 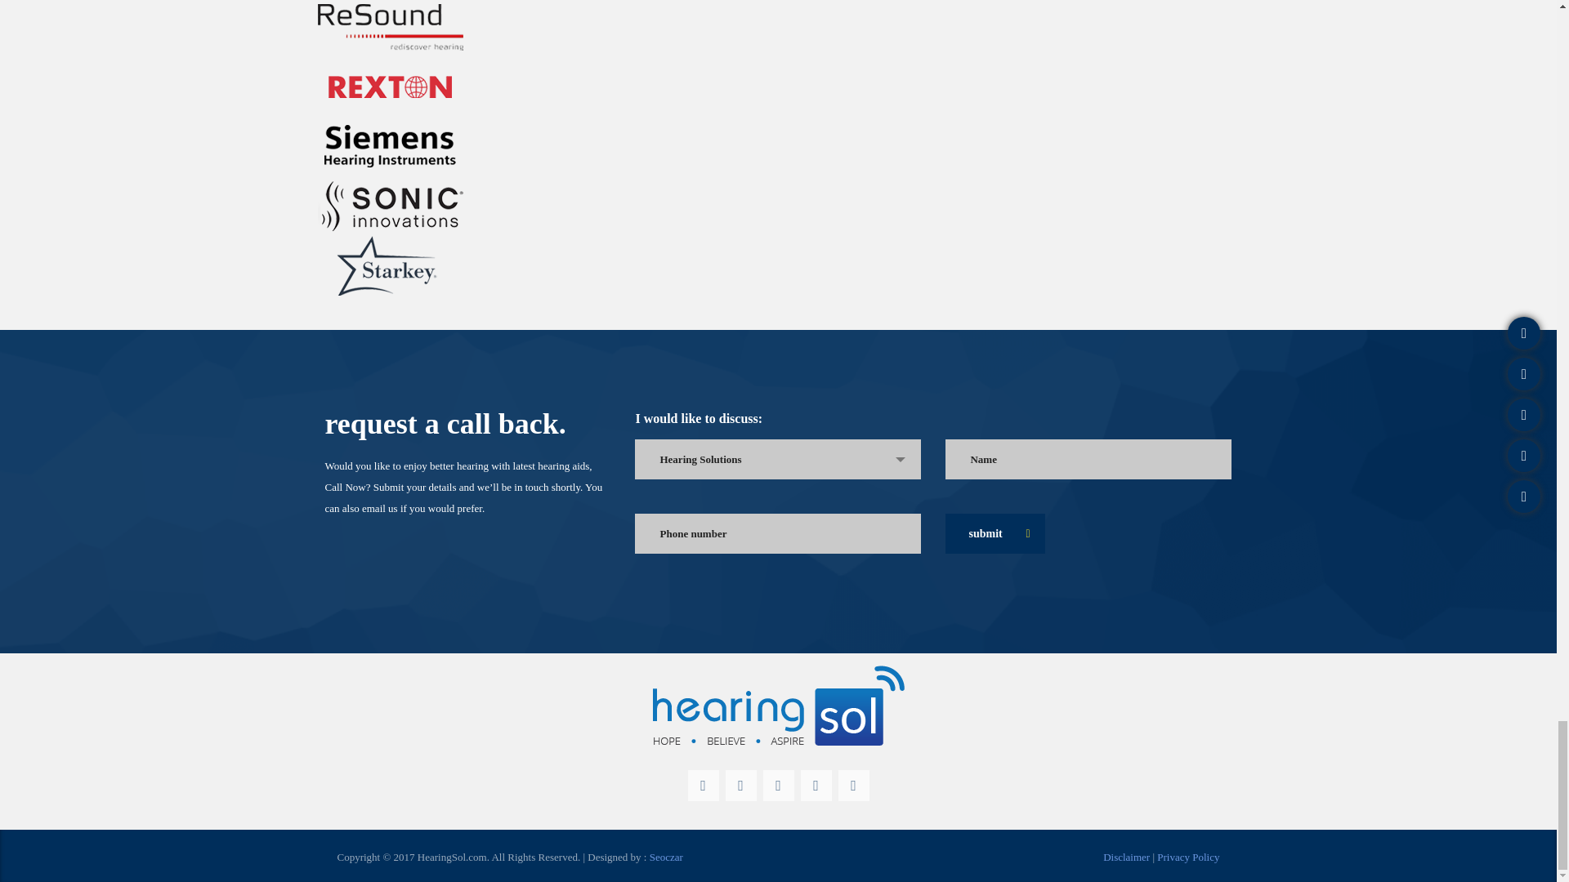 What do you see at coordinates (391, 87) in the screenshot?
I see `rexton` at bounding box center [391, 87].